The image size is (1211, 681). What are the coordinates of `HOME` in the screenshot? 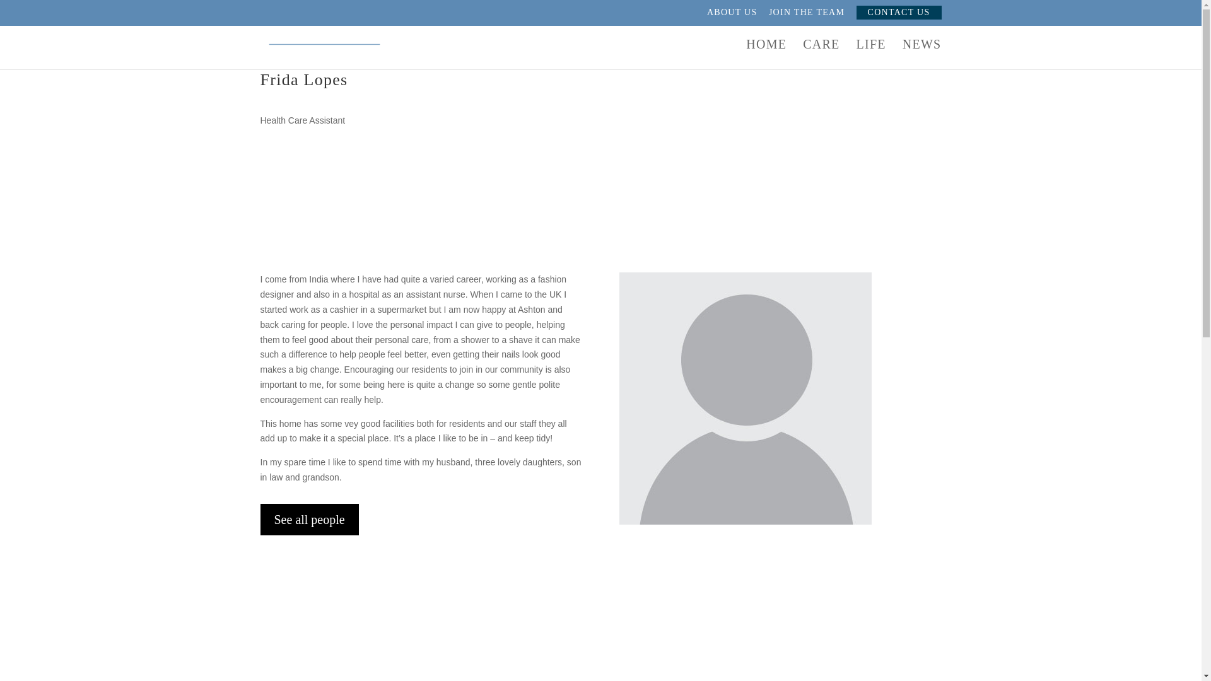 It's located at (766, 54).